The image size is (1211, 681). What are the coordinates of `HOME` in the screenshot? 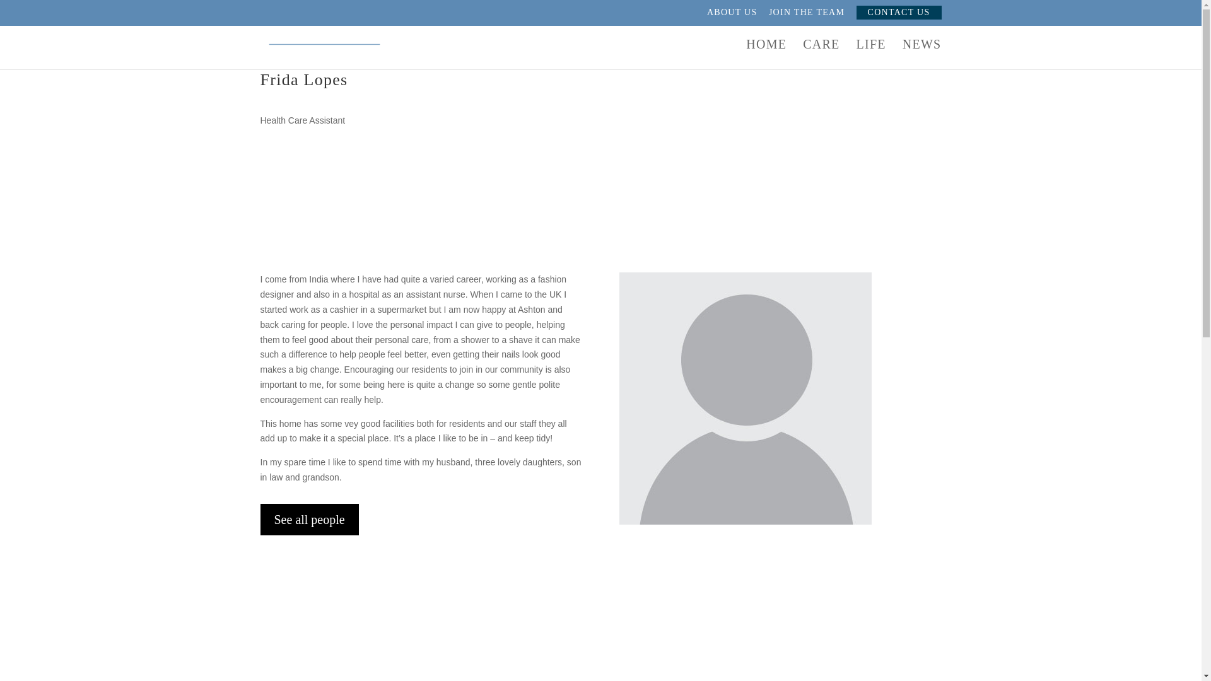 It's located at (766, 54).